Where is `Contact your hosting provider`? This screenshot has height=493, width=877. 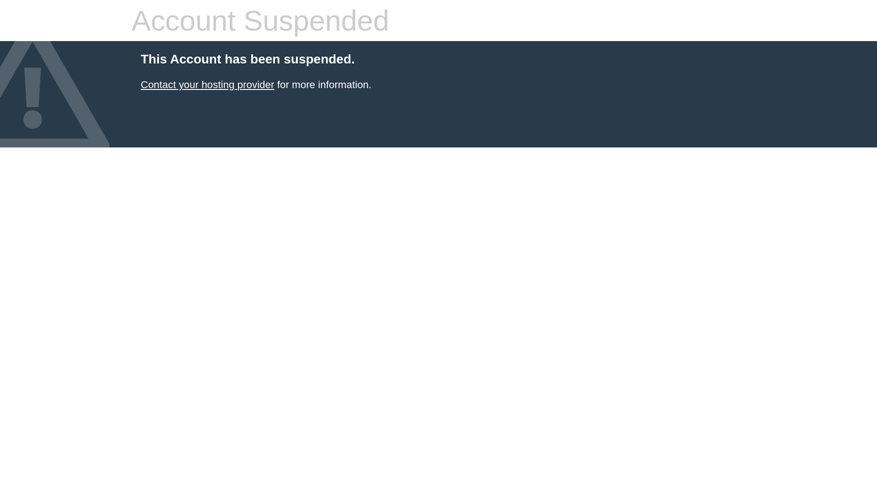
Contact your hosting provider is located at coordinates (207, 85).